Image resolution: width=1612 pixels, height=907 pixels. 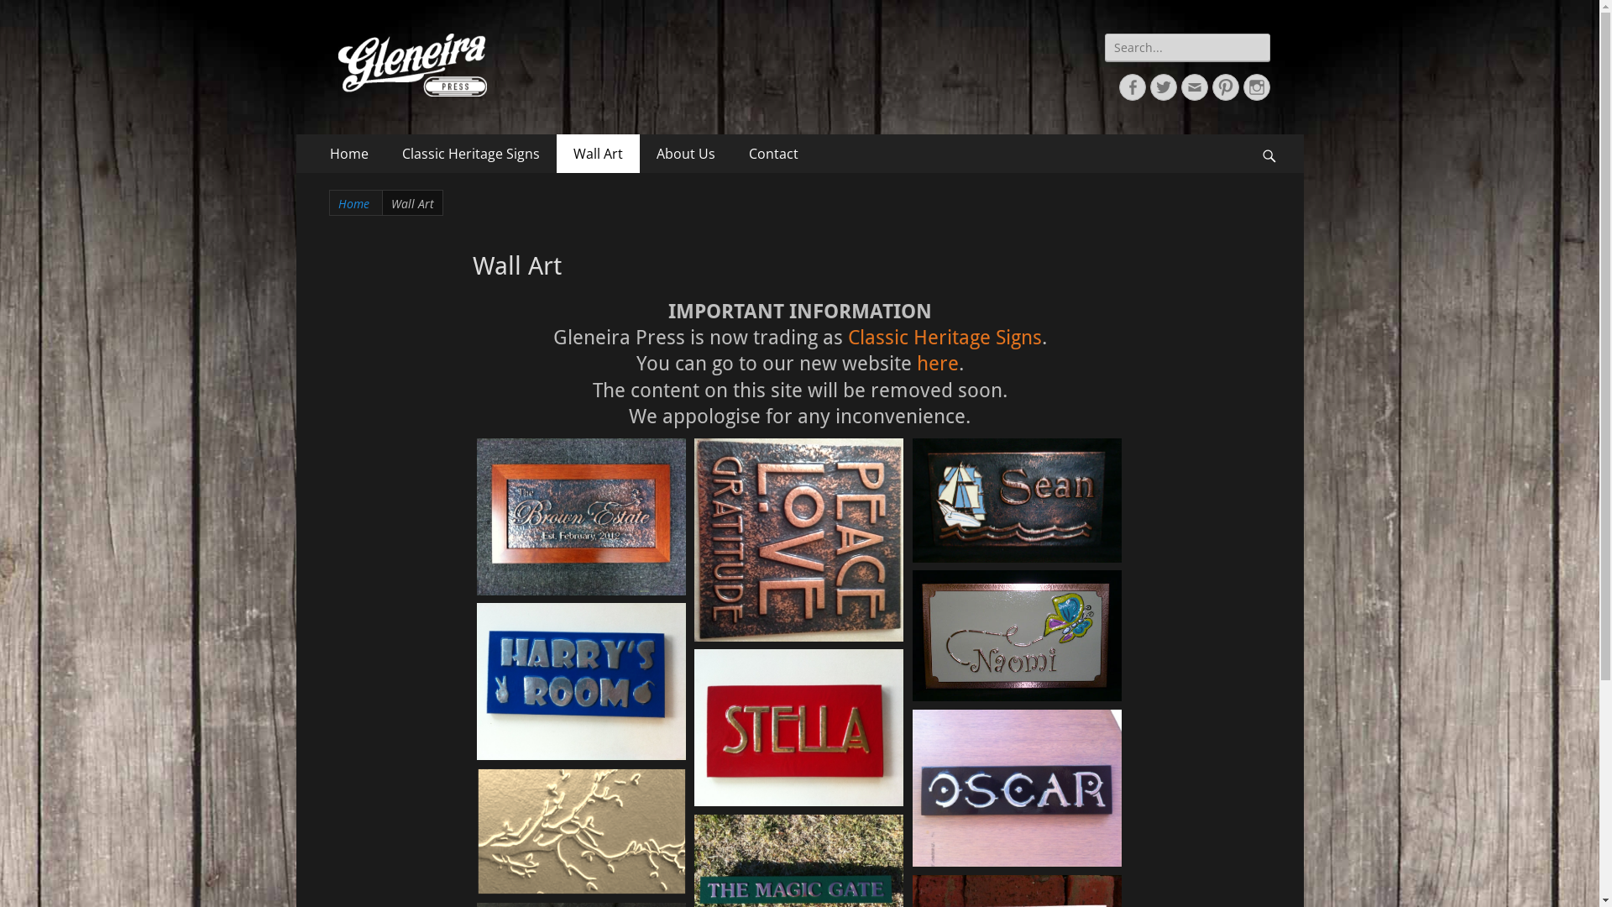 What do you see at coordinates (1164, 87) in the screenshot?
I see `Twitter` at bounding box center [1164, 87].